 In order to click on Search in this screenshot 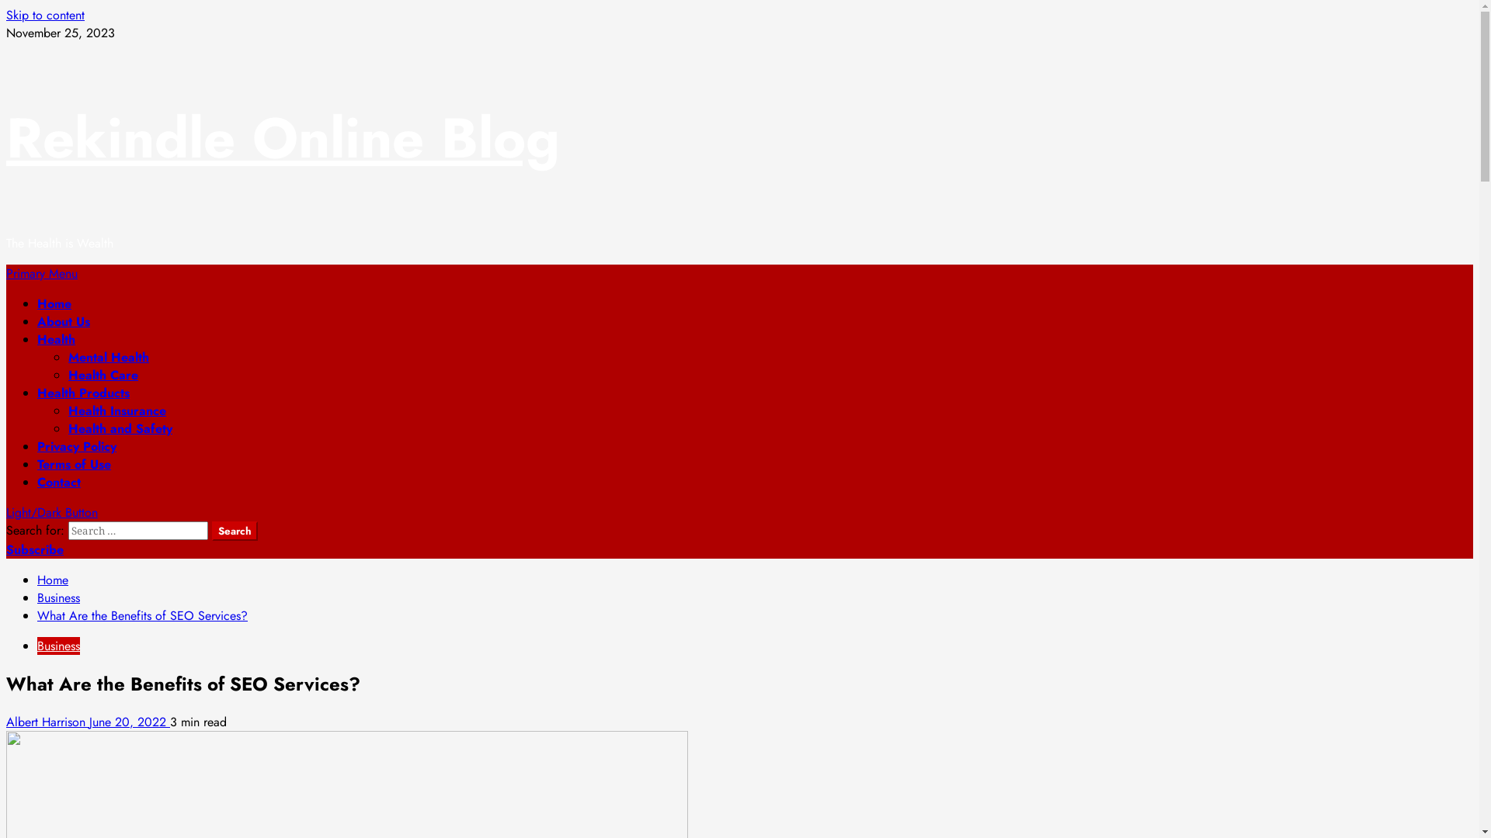, I will do `click(235, 531)`.